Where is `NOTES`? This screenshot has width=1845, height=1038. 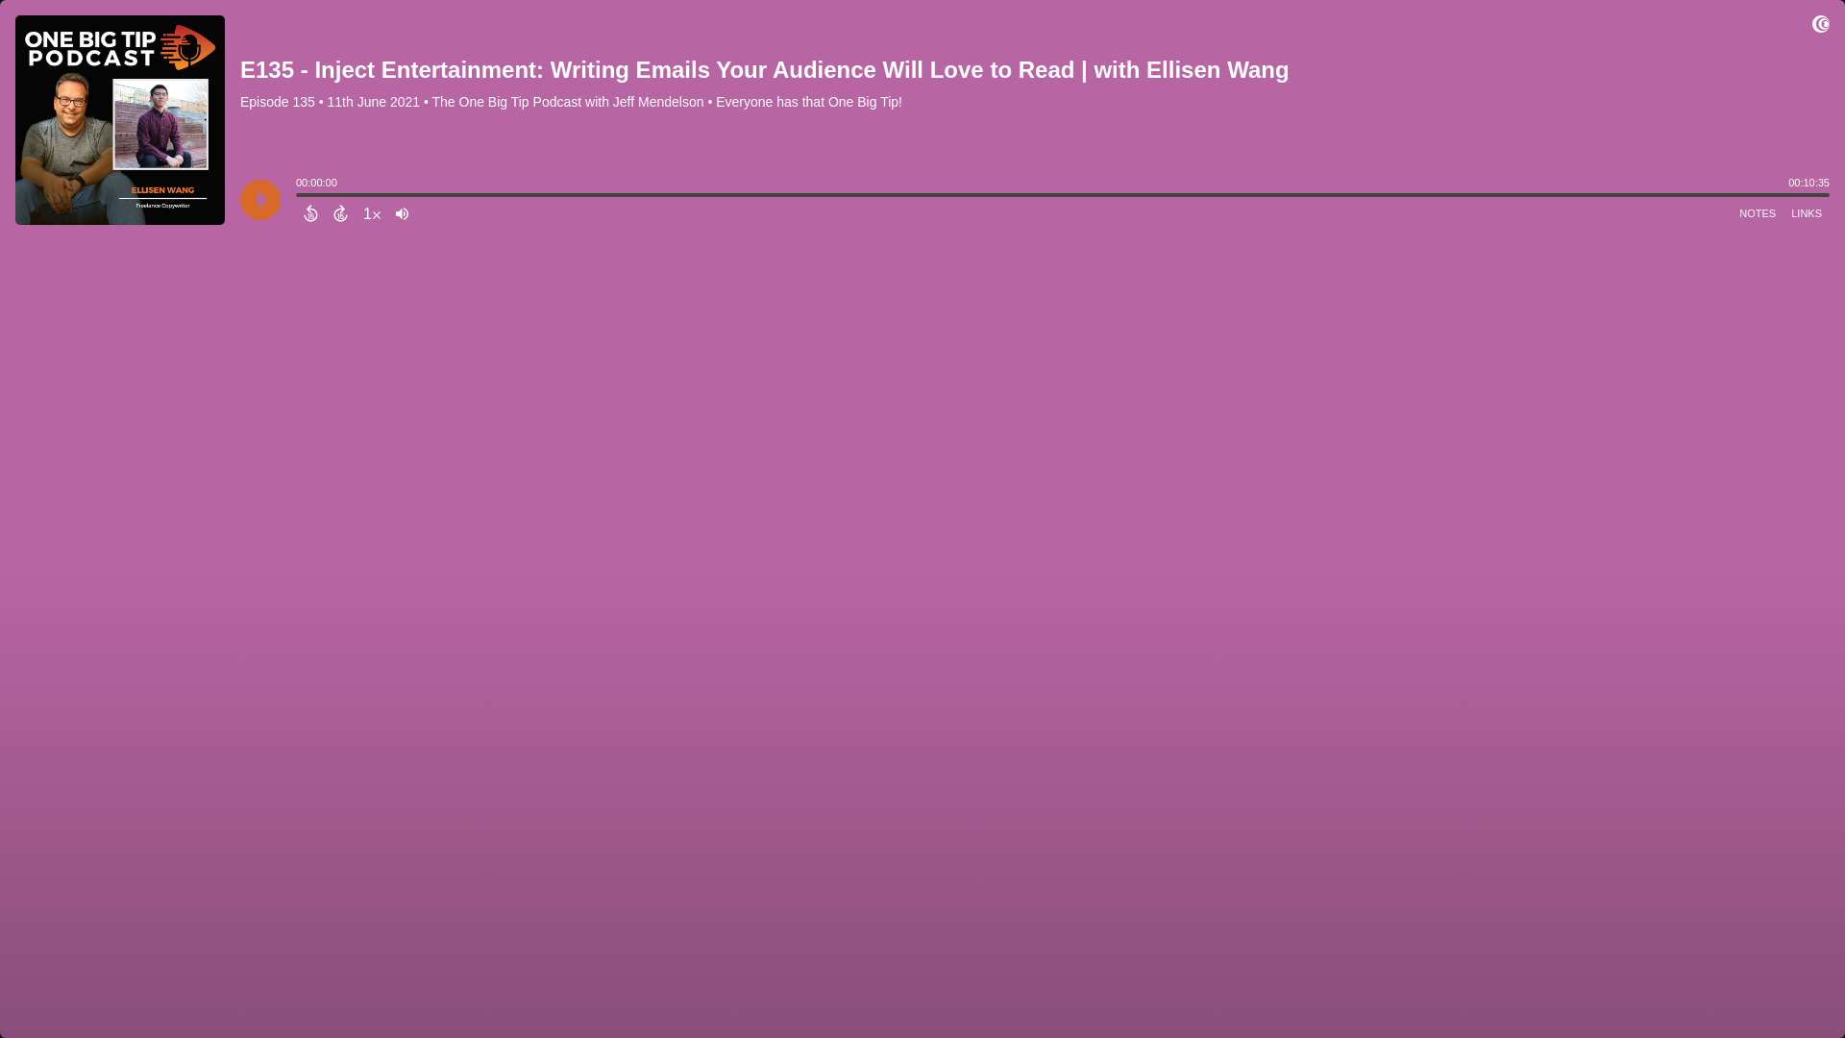 NOTES is located at coordinates (1758, 213).